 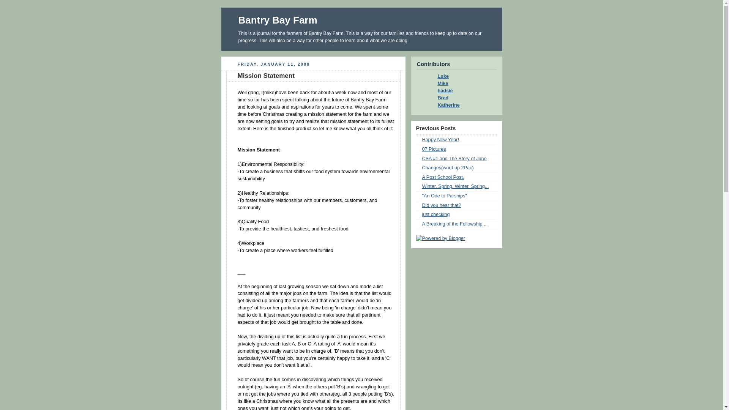 What do you see at coordinates (440, 76) in the screenshot?
I see `Luke` at bounding box center [440, 76].